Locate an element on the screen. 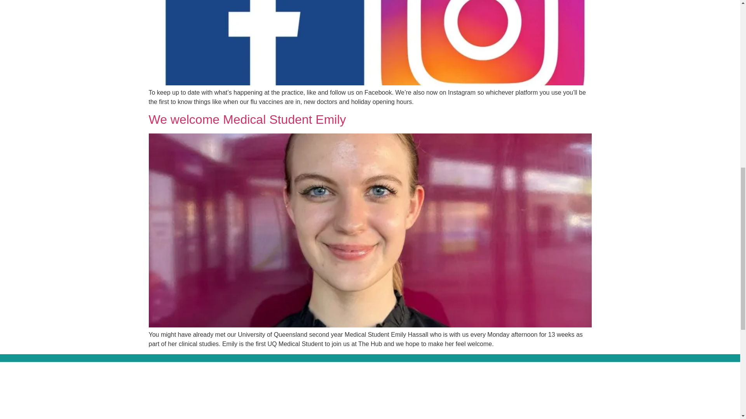  We welcome Medical Student Emily is located at coordinates (247, 119).